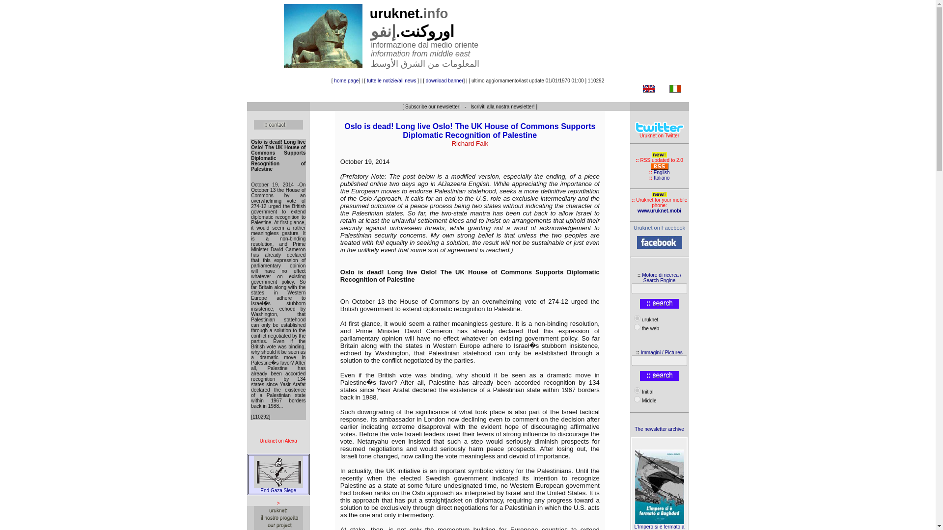  I want to click on The Lyon of Babylon, so click(323, 35).